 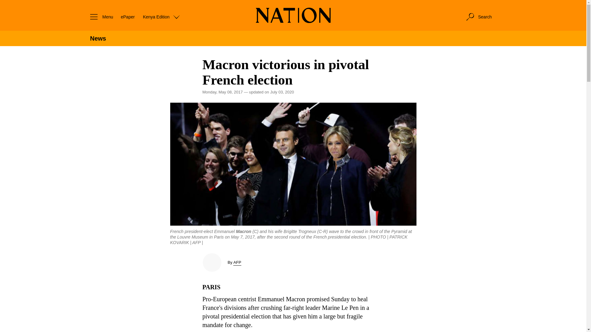 I want to click on ePaper, so click(x=127, y=17).